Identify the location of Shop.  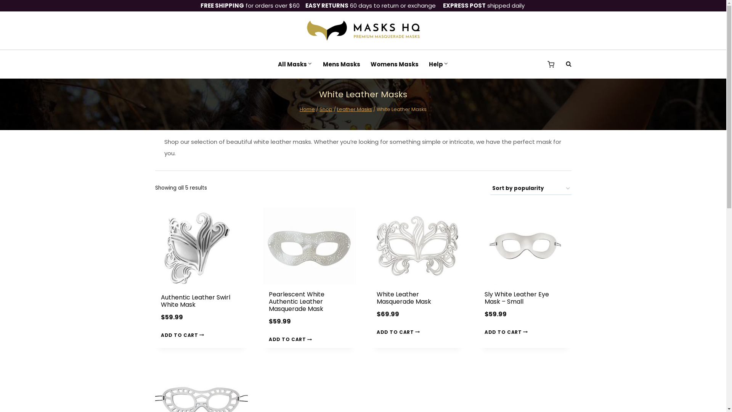
(326, 109).